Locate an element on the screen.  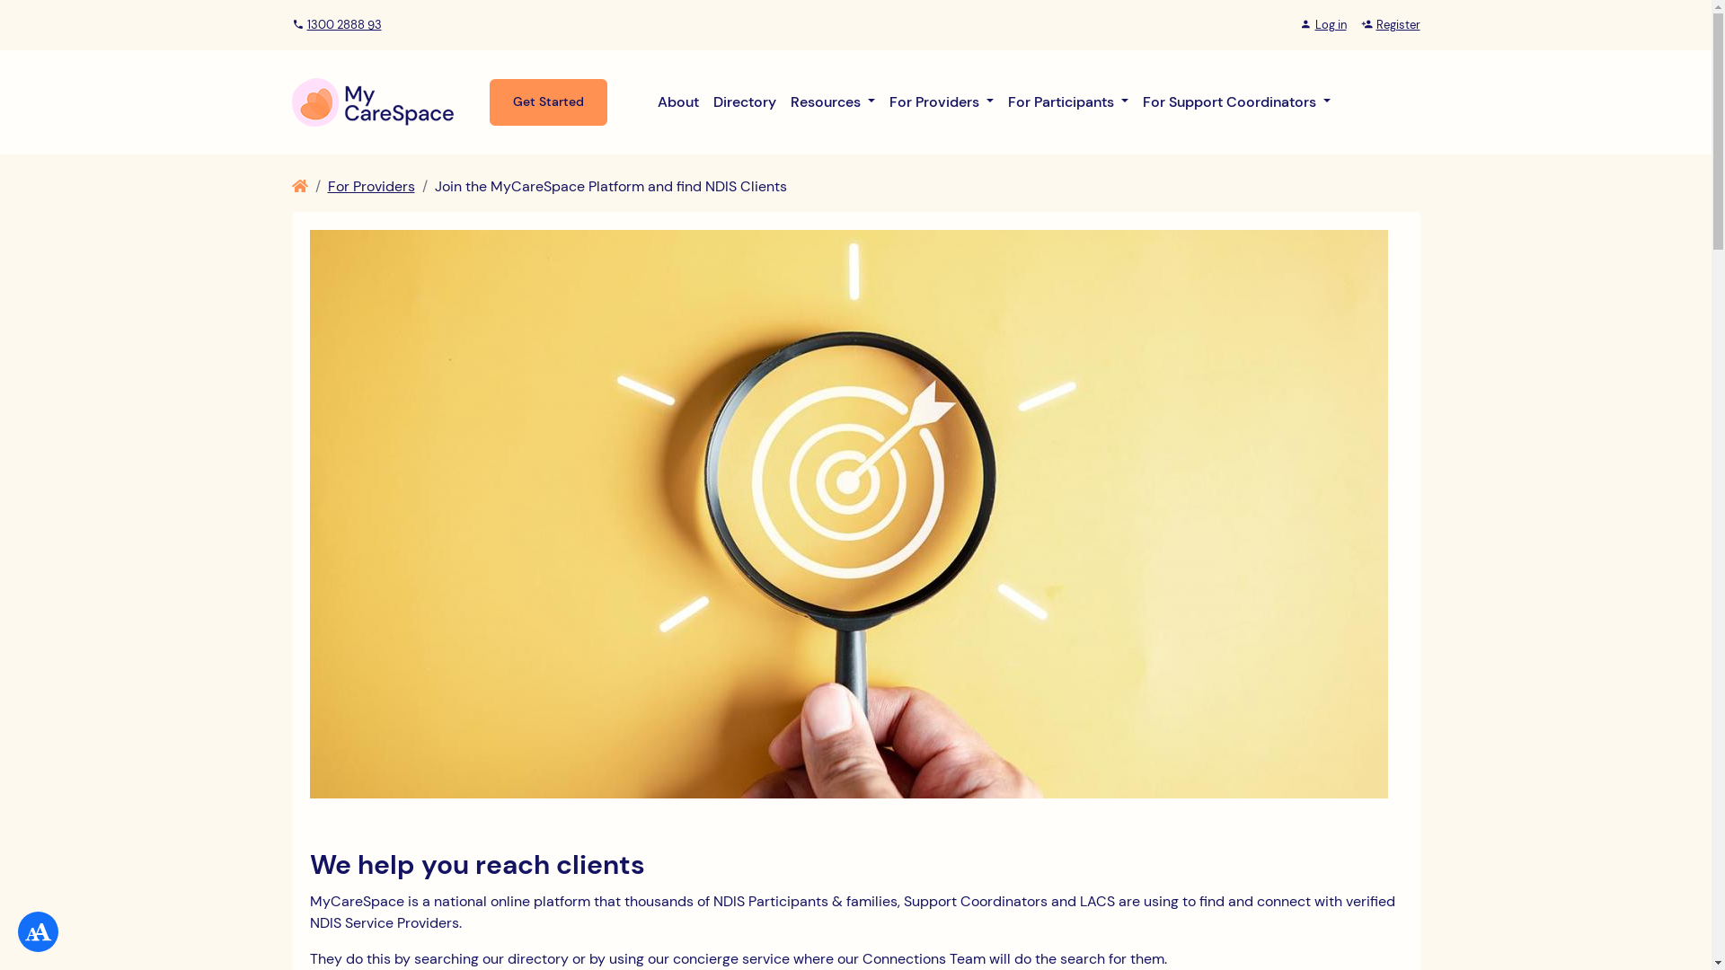
Directory is located at coordinates (745, 102).